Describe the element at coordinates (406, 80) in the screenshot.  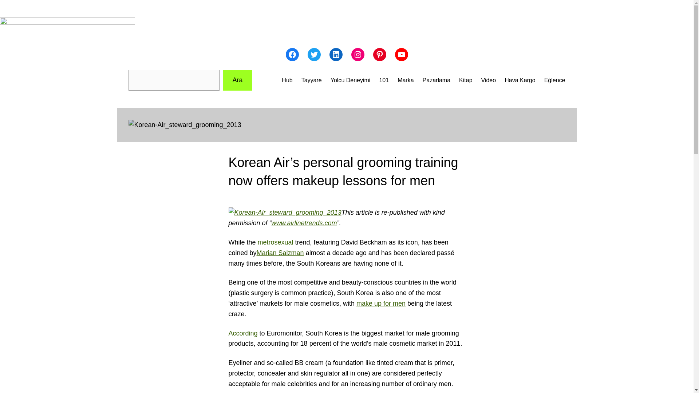
I see `ntttttt` at that location.